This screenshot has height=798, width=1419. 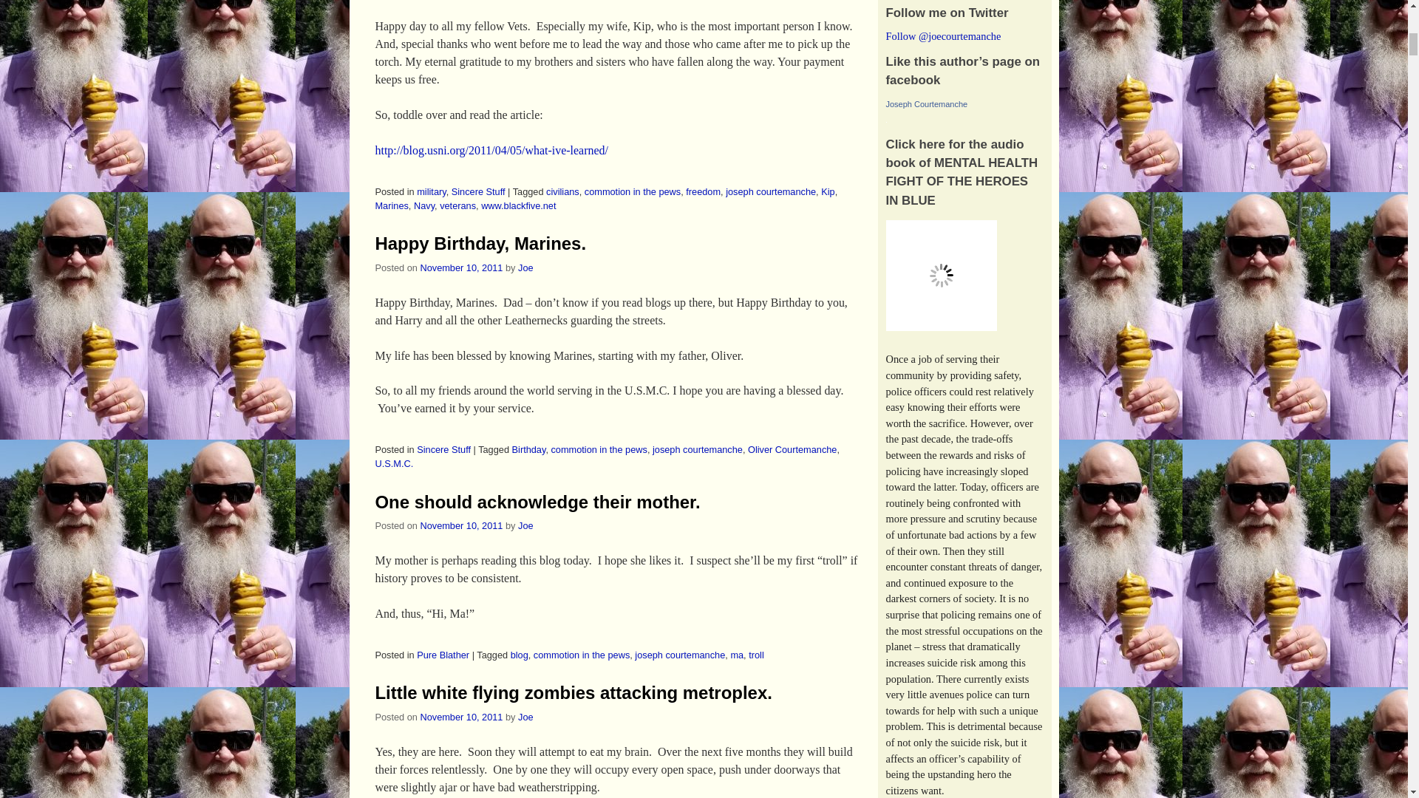 I want to click on commotion in the pews, so click(x=633, y=191).